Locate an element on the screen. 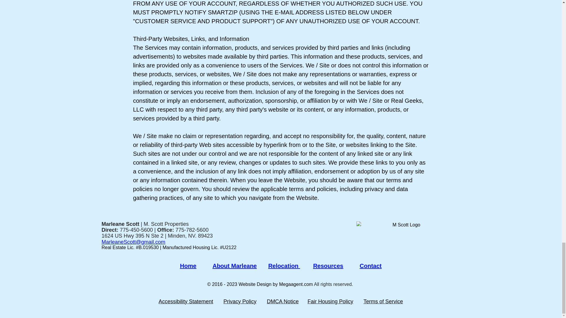 This screenshot has height=318, width=566. Fair Housing Policy is located at coordinates (330, 302).